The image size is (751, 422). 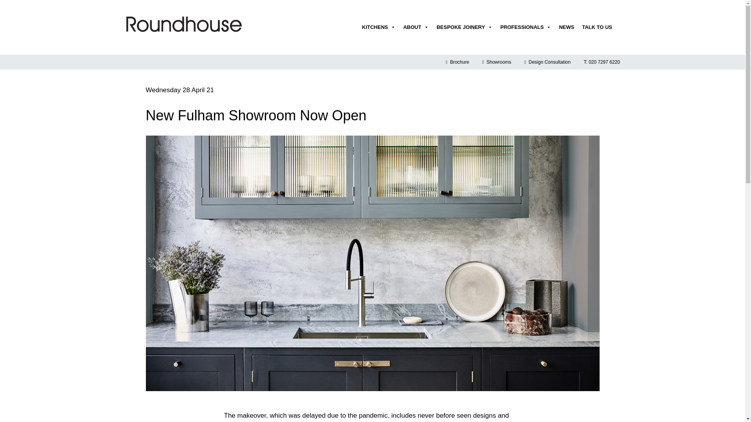 What do you see at coordinates (416, 27) in the screenshot?
I see `ABOUT` at bounding box center [416, 27].